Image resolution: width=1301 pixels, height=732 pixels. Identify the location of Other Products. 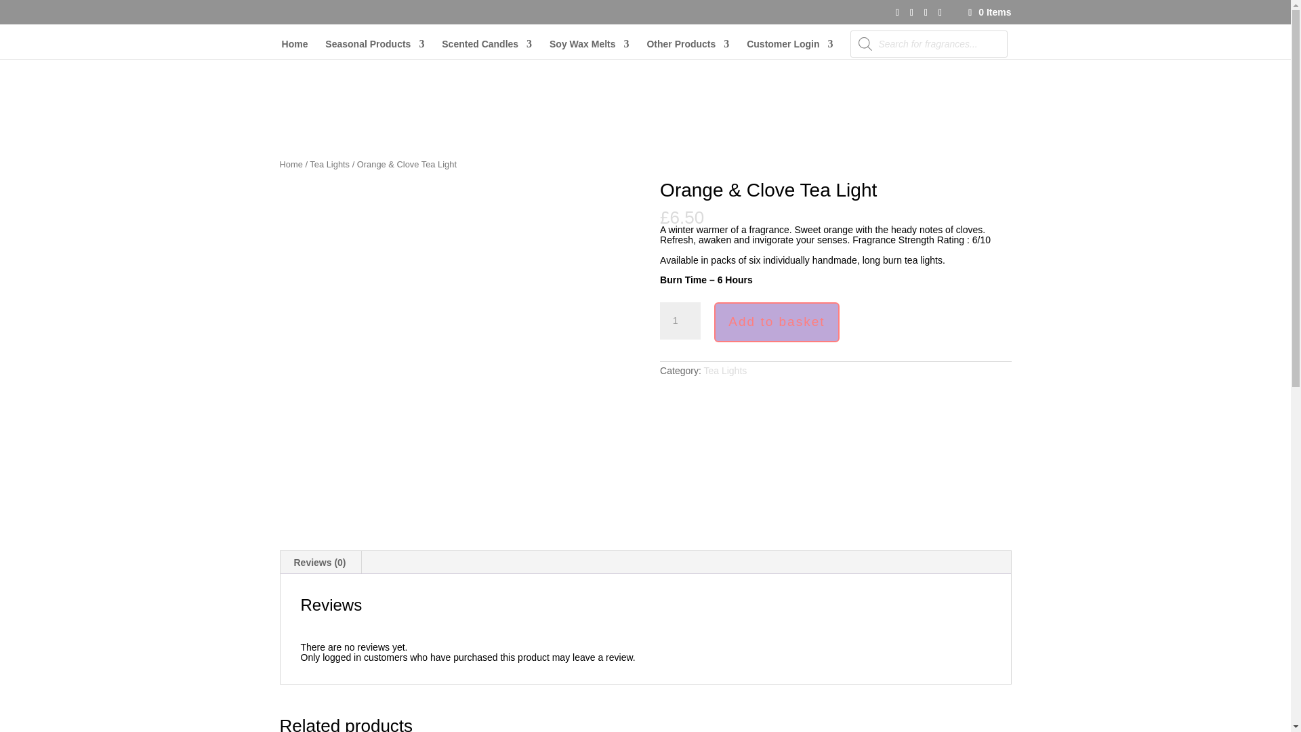
(687, 49).